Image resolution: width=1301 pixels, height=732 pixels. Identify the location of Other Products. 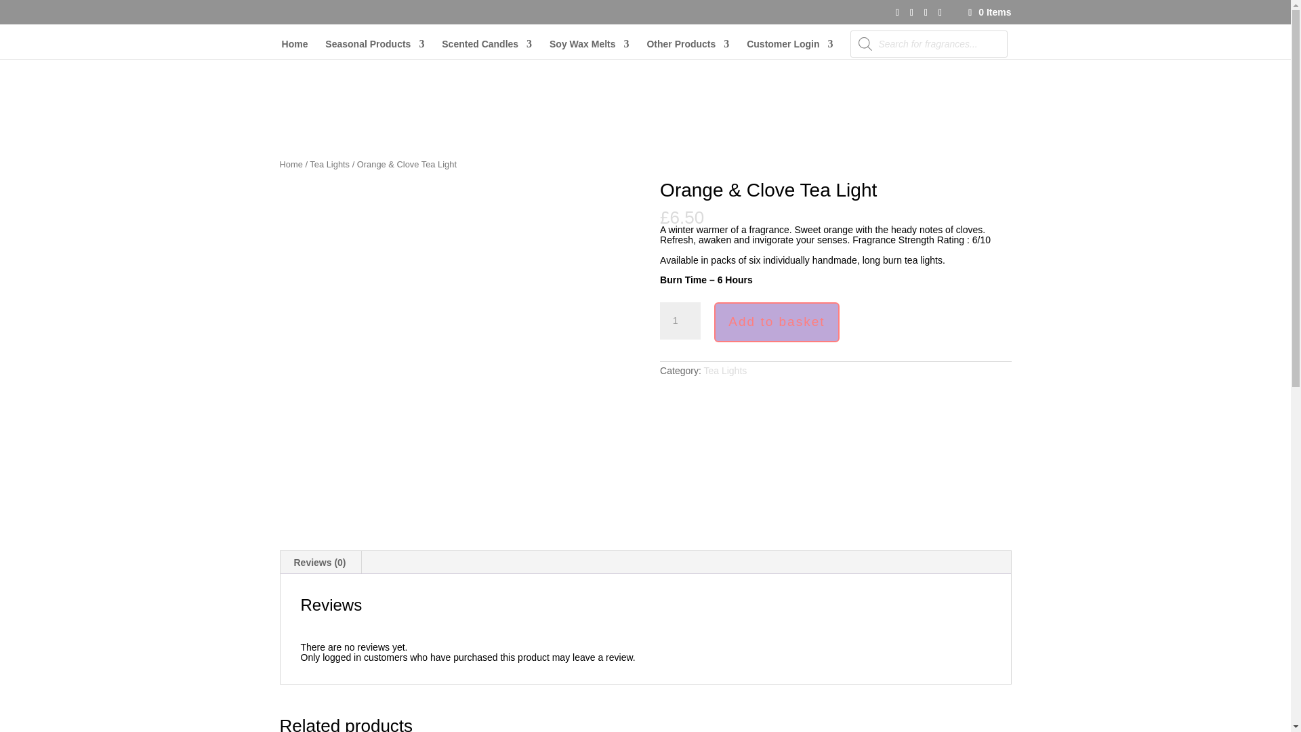
(687, 49).